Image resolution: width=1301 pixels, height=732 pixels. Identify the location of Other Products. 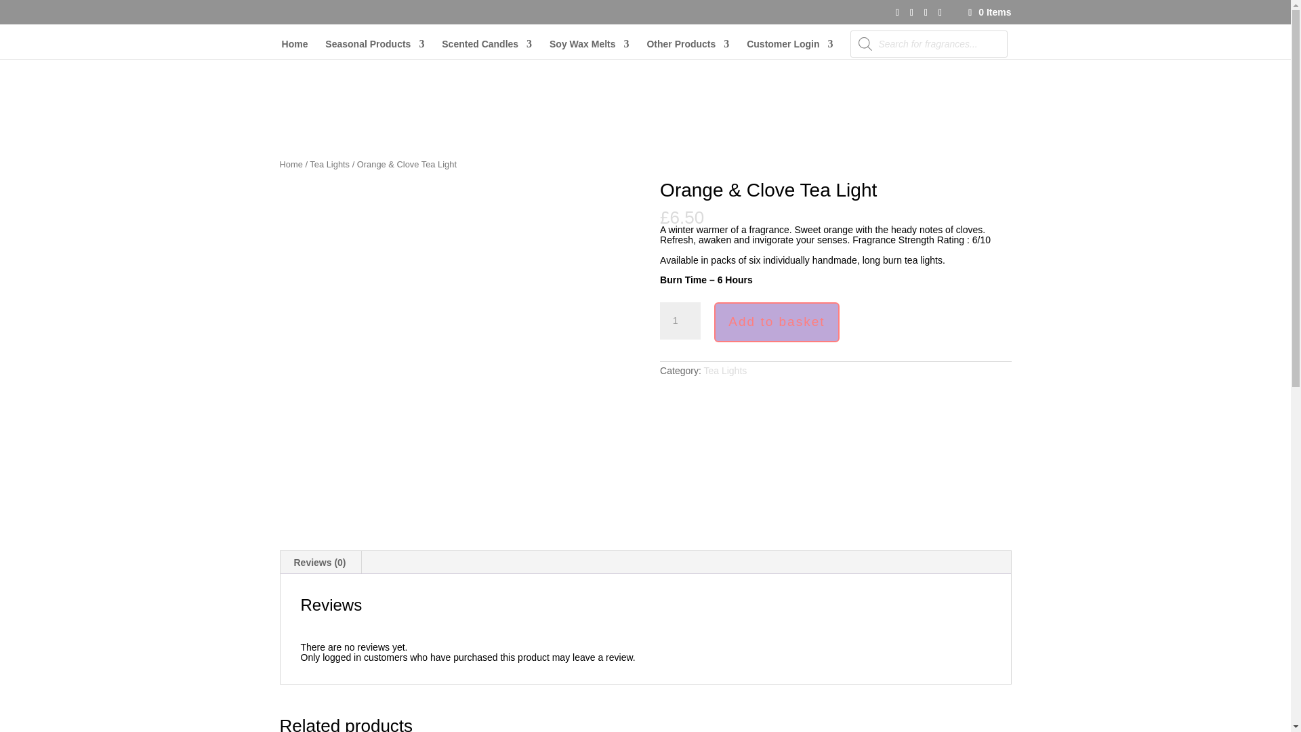
(687, 49).